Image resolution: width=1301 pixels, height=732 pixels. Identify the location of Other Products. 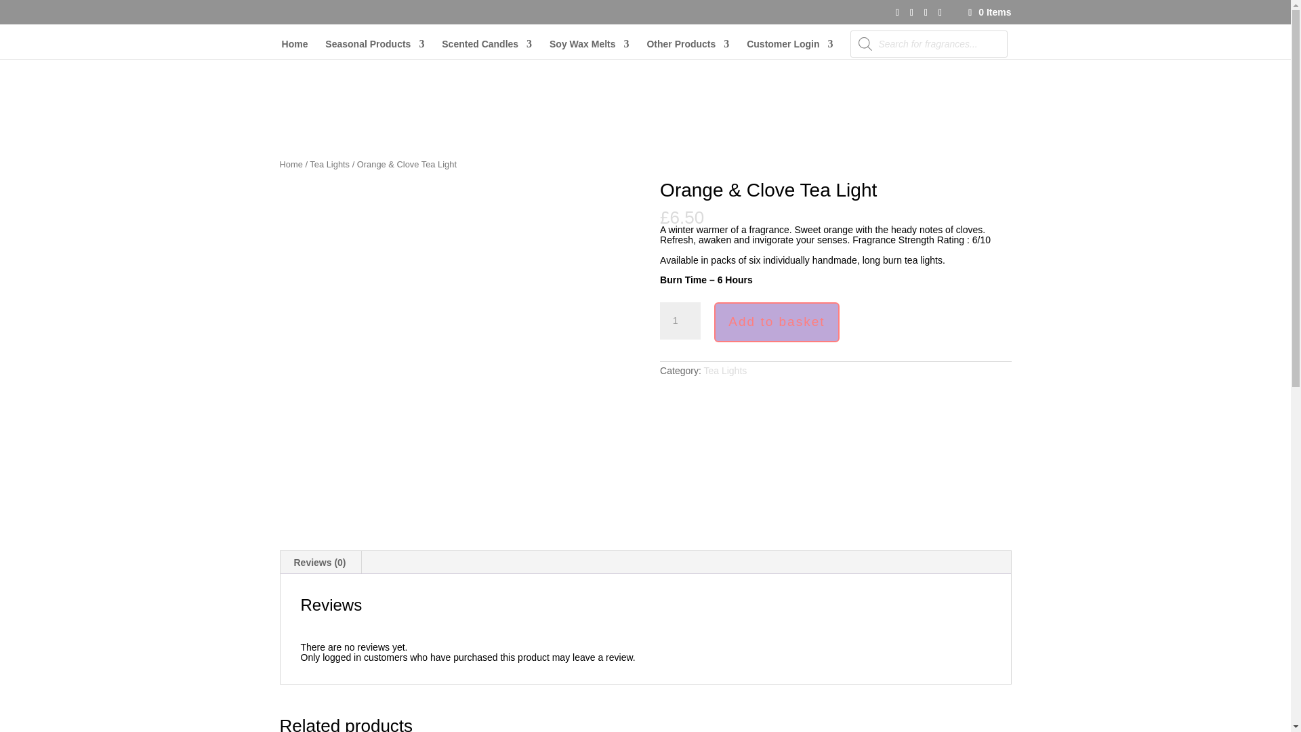
(687, 49).